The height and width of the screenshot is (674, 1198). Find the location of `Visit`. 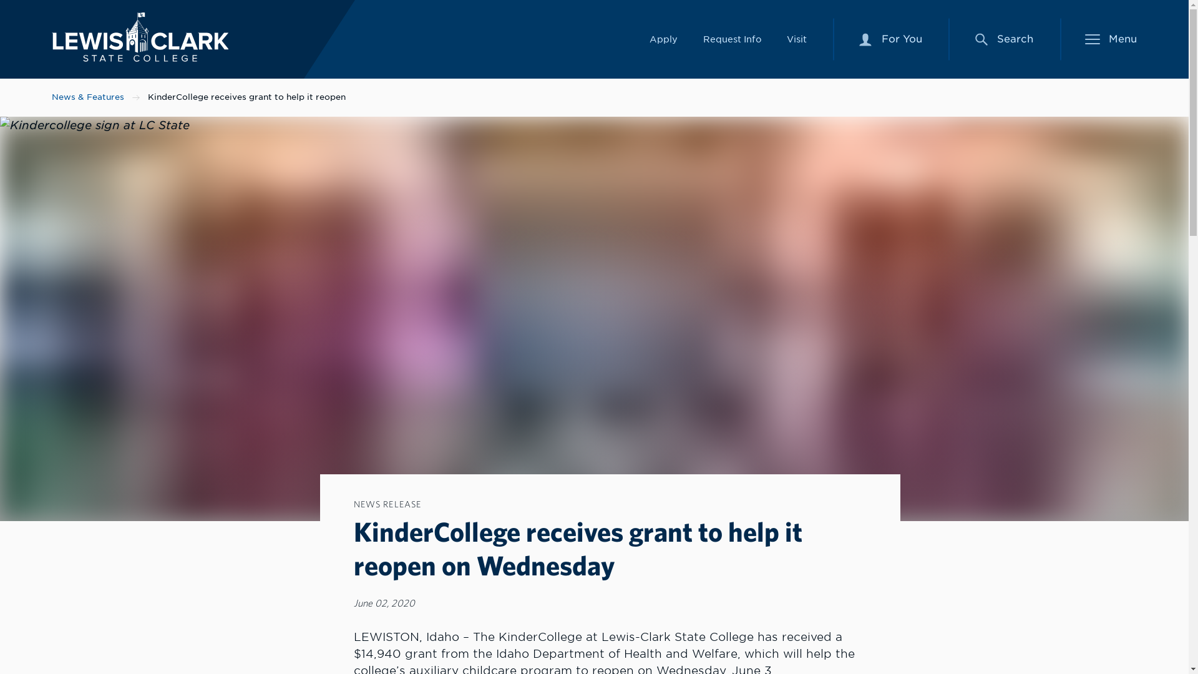

Visit is located at coordinates (981, 39).